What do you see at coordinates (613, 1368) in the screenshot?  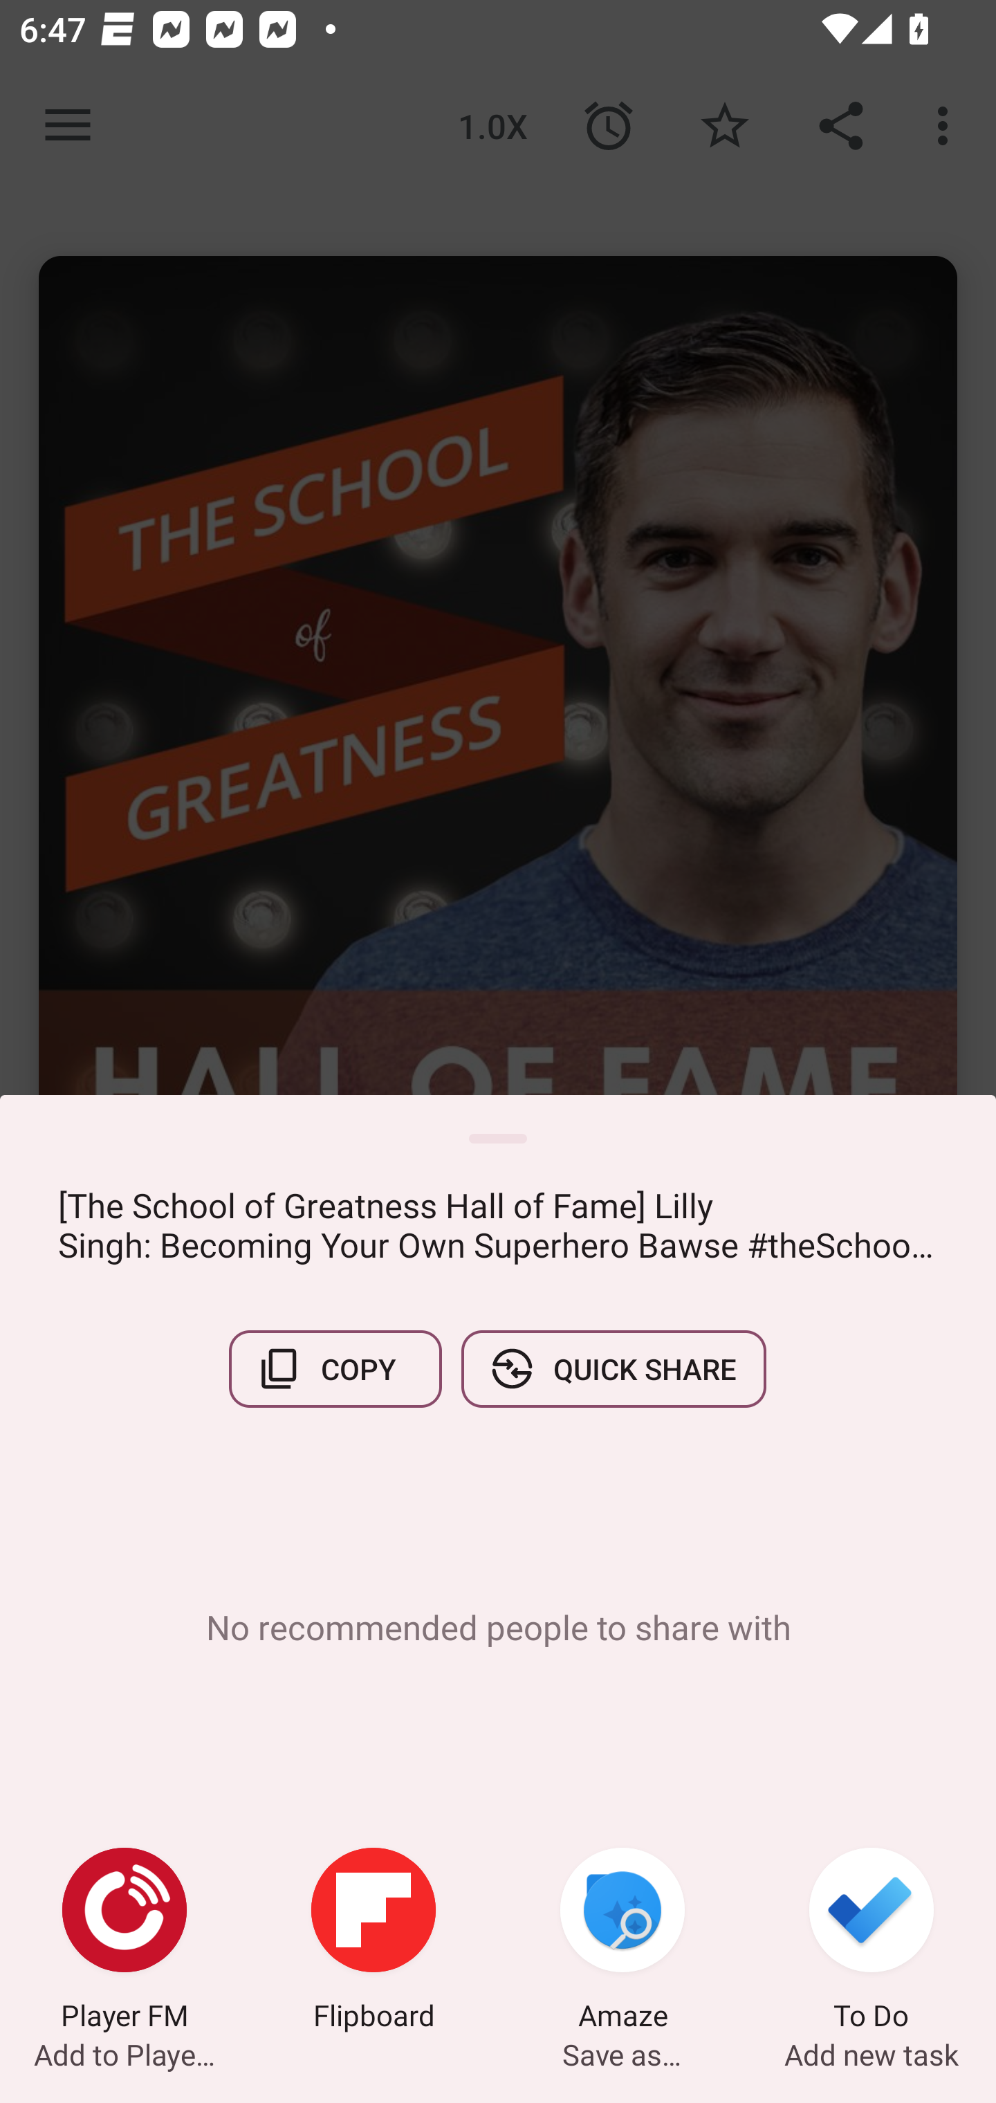 I see `QUICK SHARE` at bounding box center [613, 1368].